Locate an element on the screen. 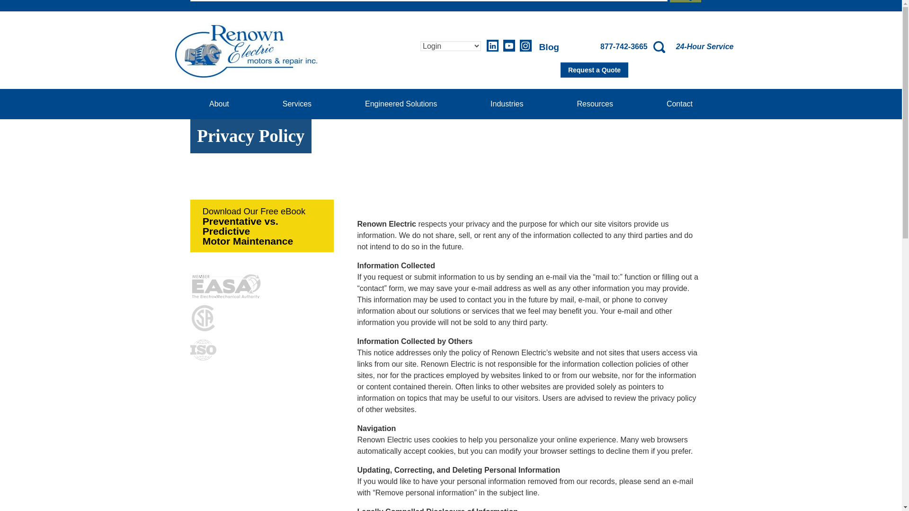  Search is located at coordinates (686, 1).